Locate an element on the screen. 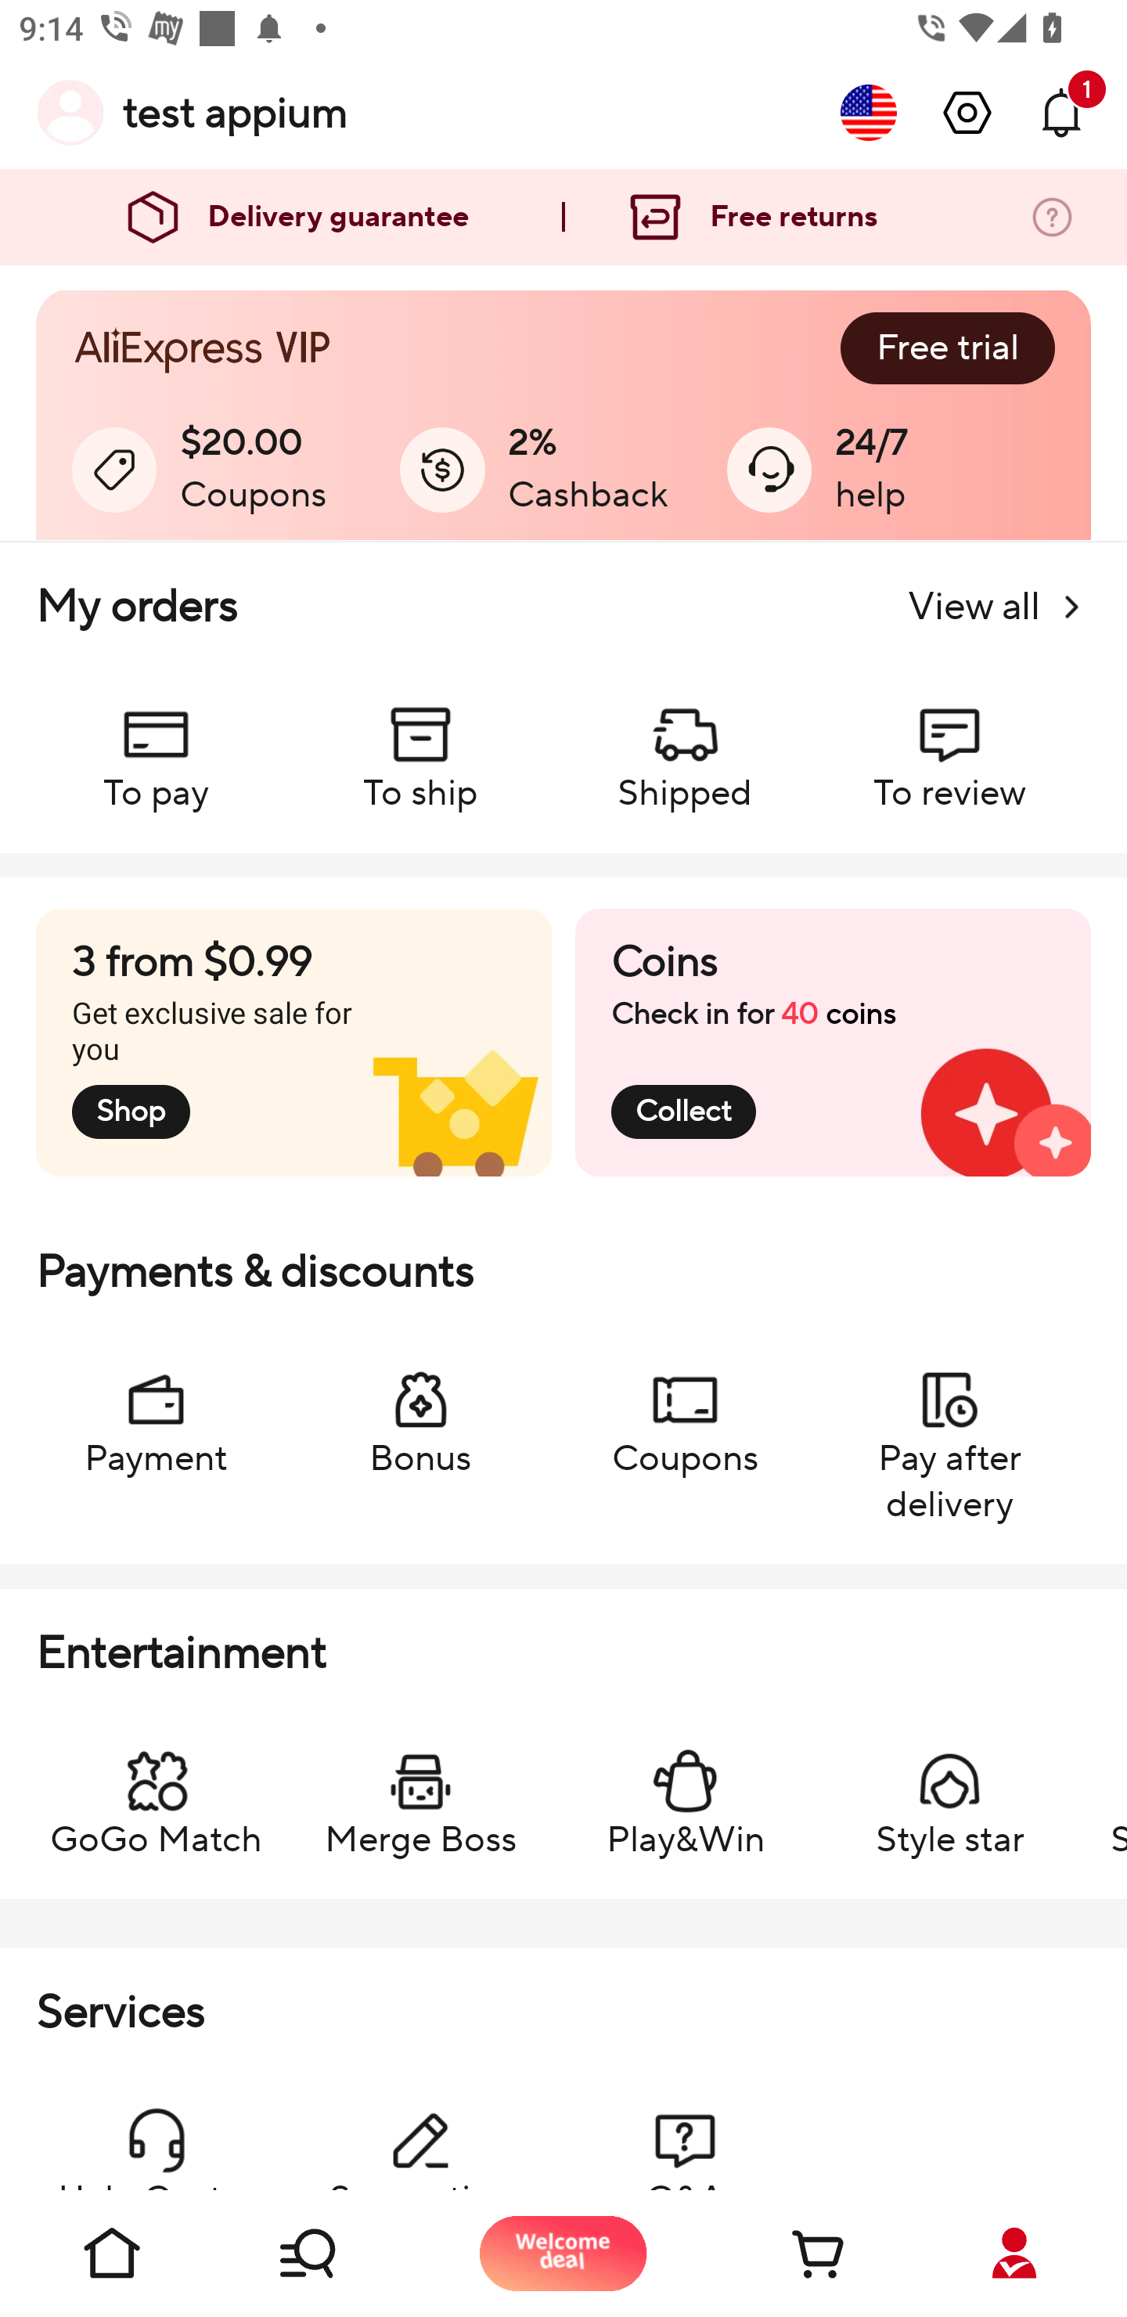 The height and width of the screenshot is (2317, 1127). GoGo Match is located at coordinates (156, 1791).